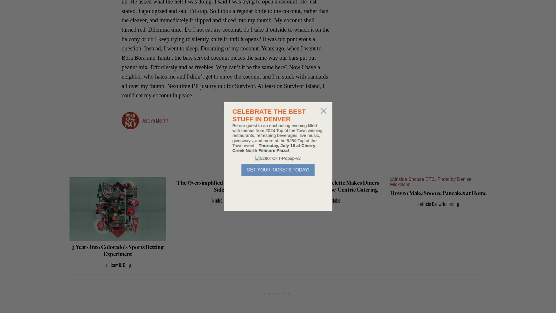  What do you see at coordinates (391, 12) in the screenshot?
I see `3rd party ad content` at bounding box center [391, 12].